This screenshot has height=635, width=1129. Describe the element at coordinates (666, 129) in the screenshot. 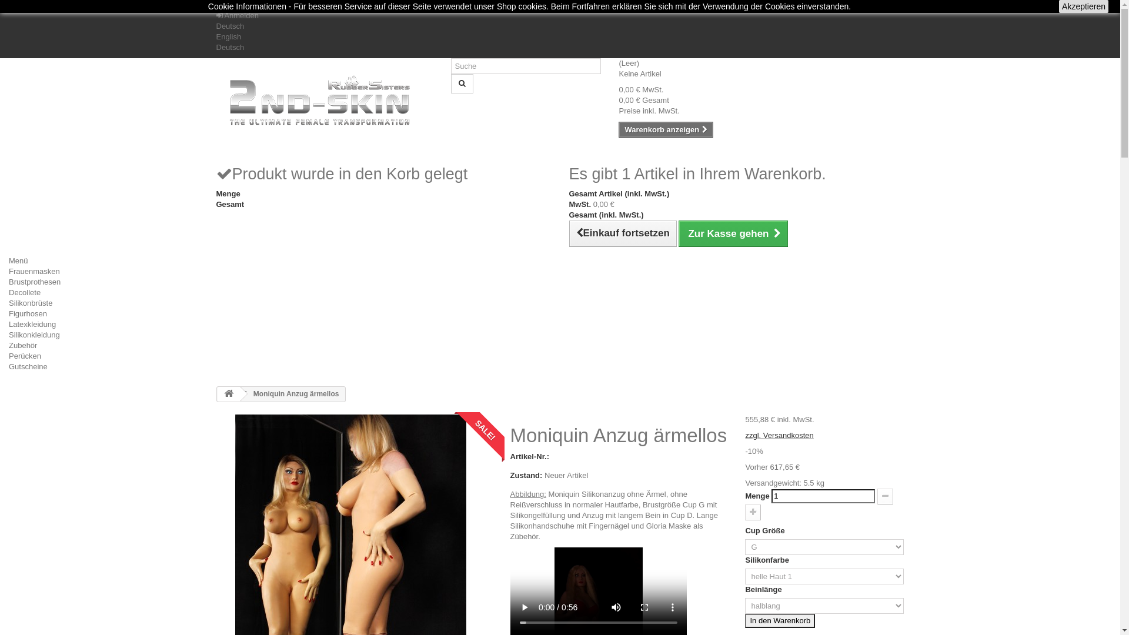

I see `Warenkorb anzeigen` at that location.